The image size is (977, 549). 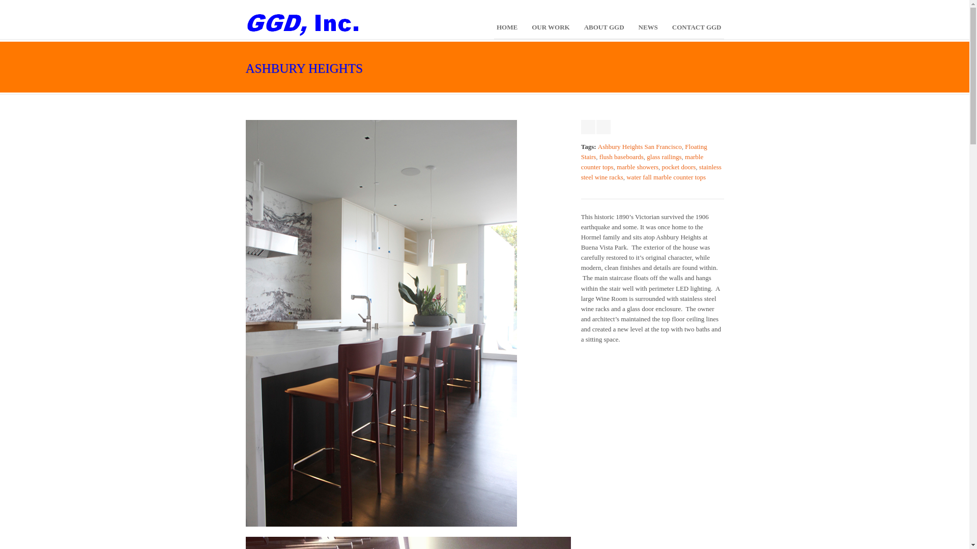 I want to click on ABOUT GGD, so click(x=604, y=27).